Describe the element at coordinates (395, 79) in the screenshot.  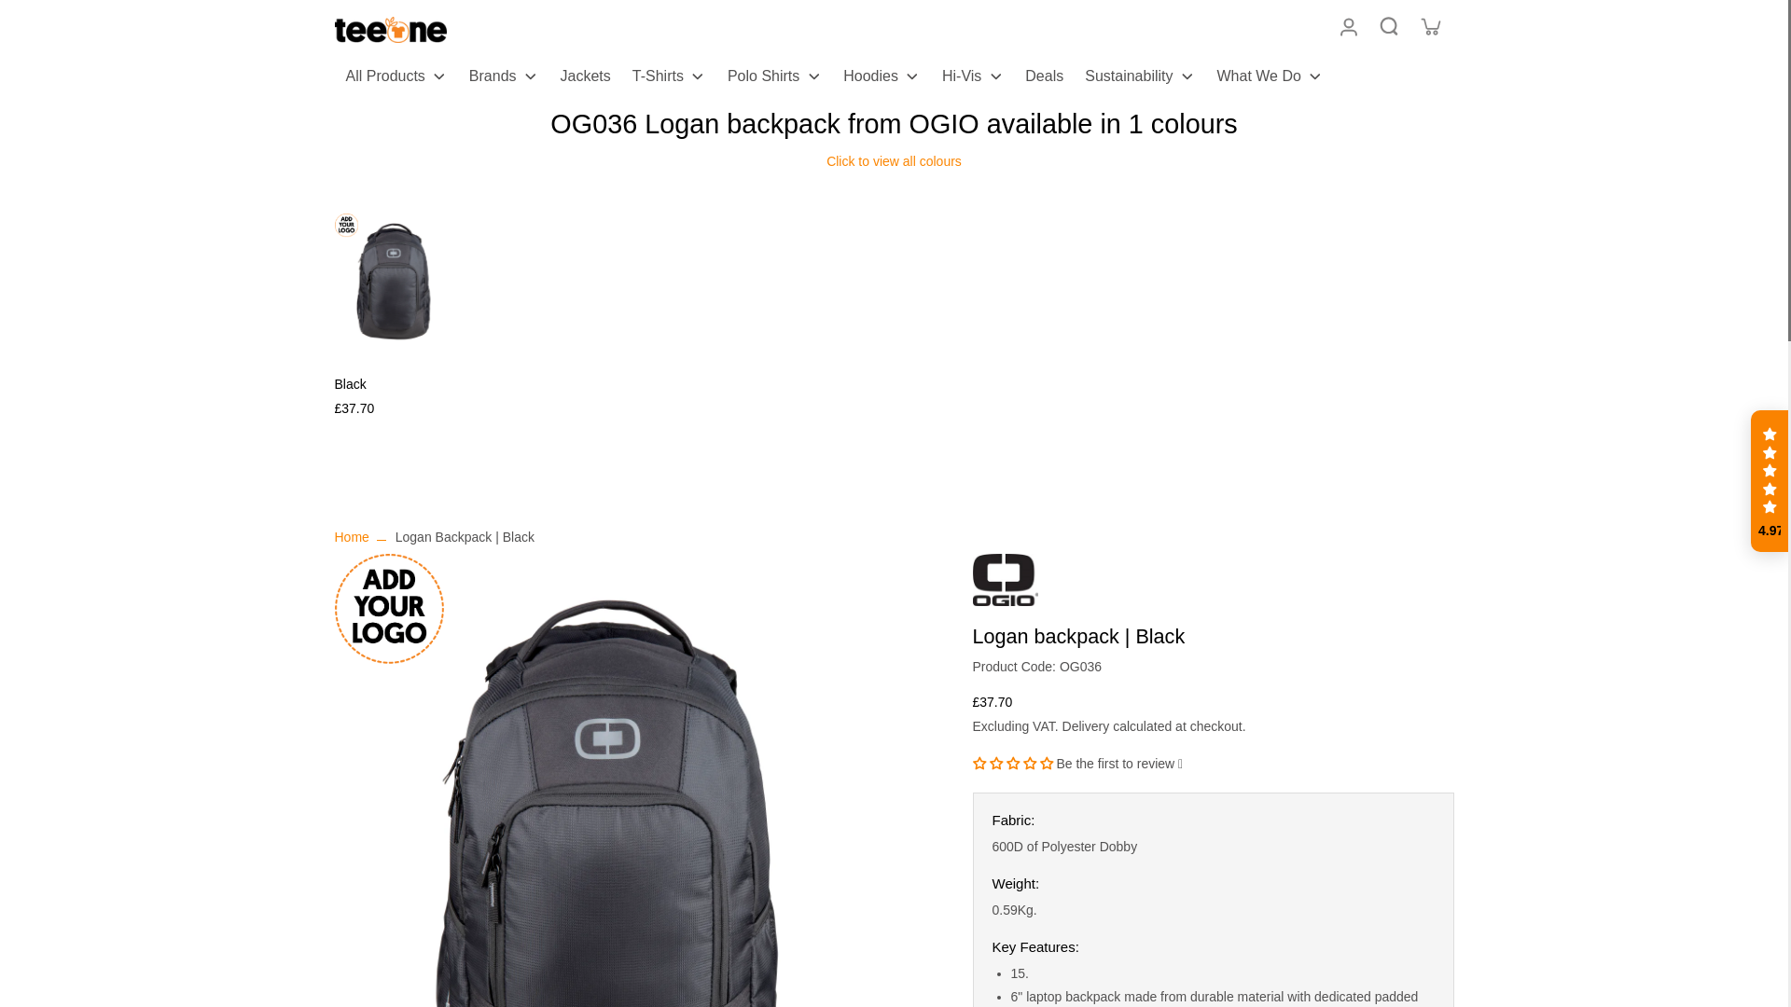
I see `All Products` at that location.